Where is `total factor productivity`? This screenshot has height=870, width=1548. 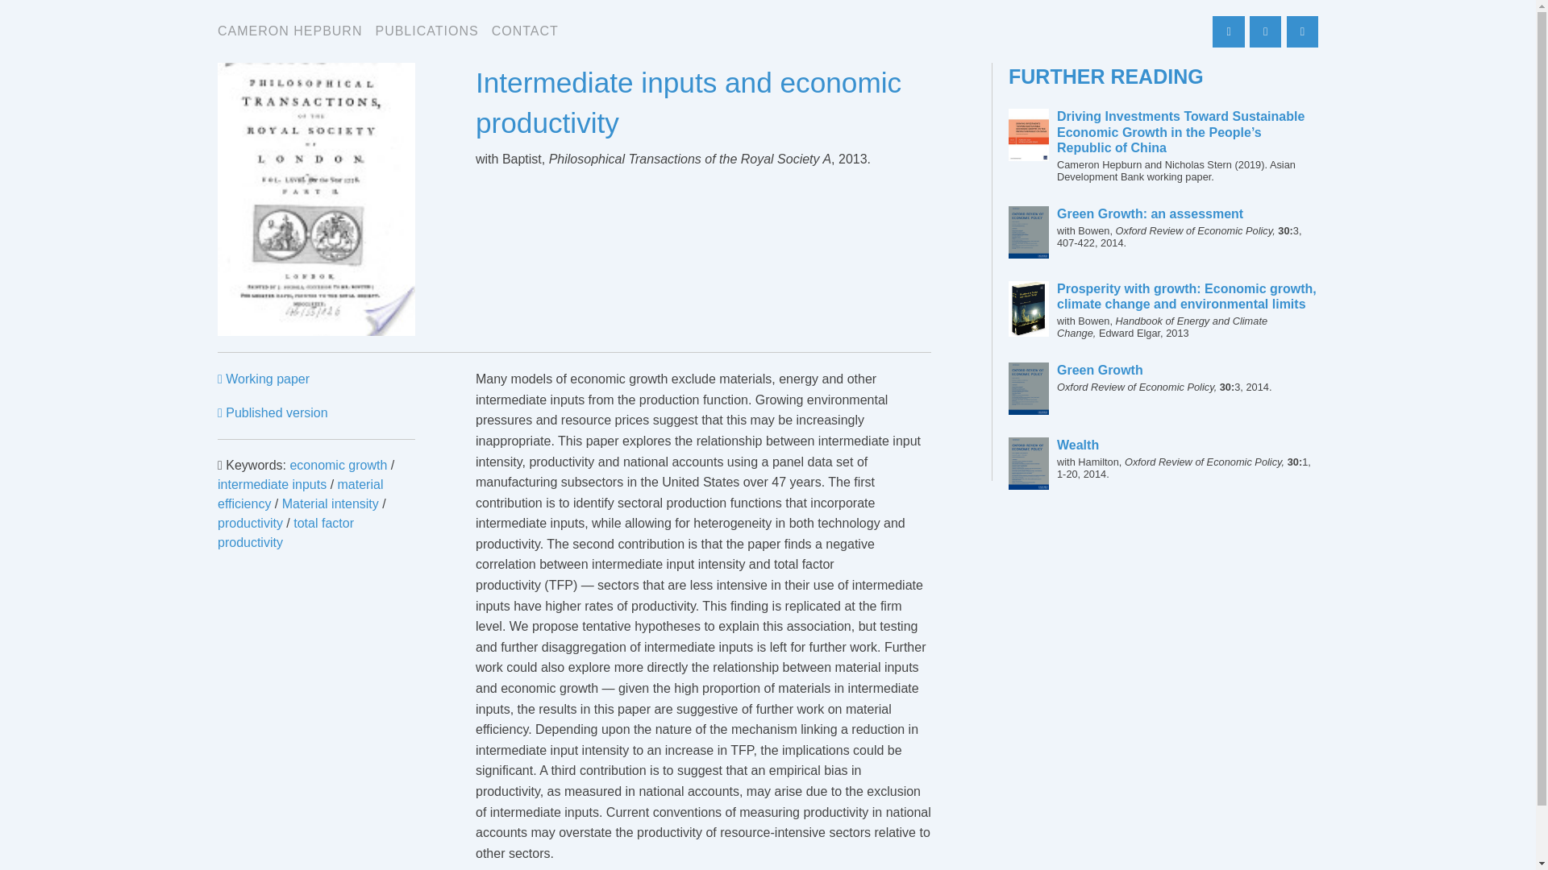
total factor productivity is located at coordinates (250, 523).